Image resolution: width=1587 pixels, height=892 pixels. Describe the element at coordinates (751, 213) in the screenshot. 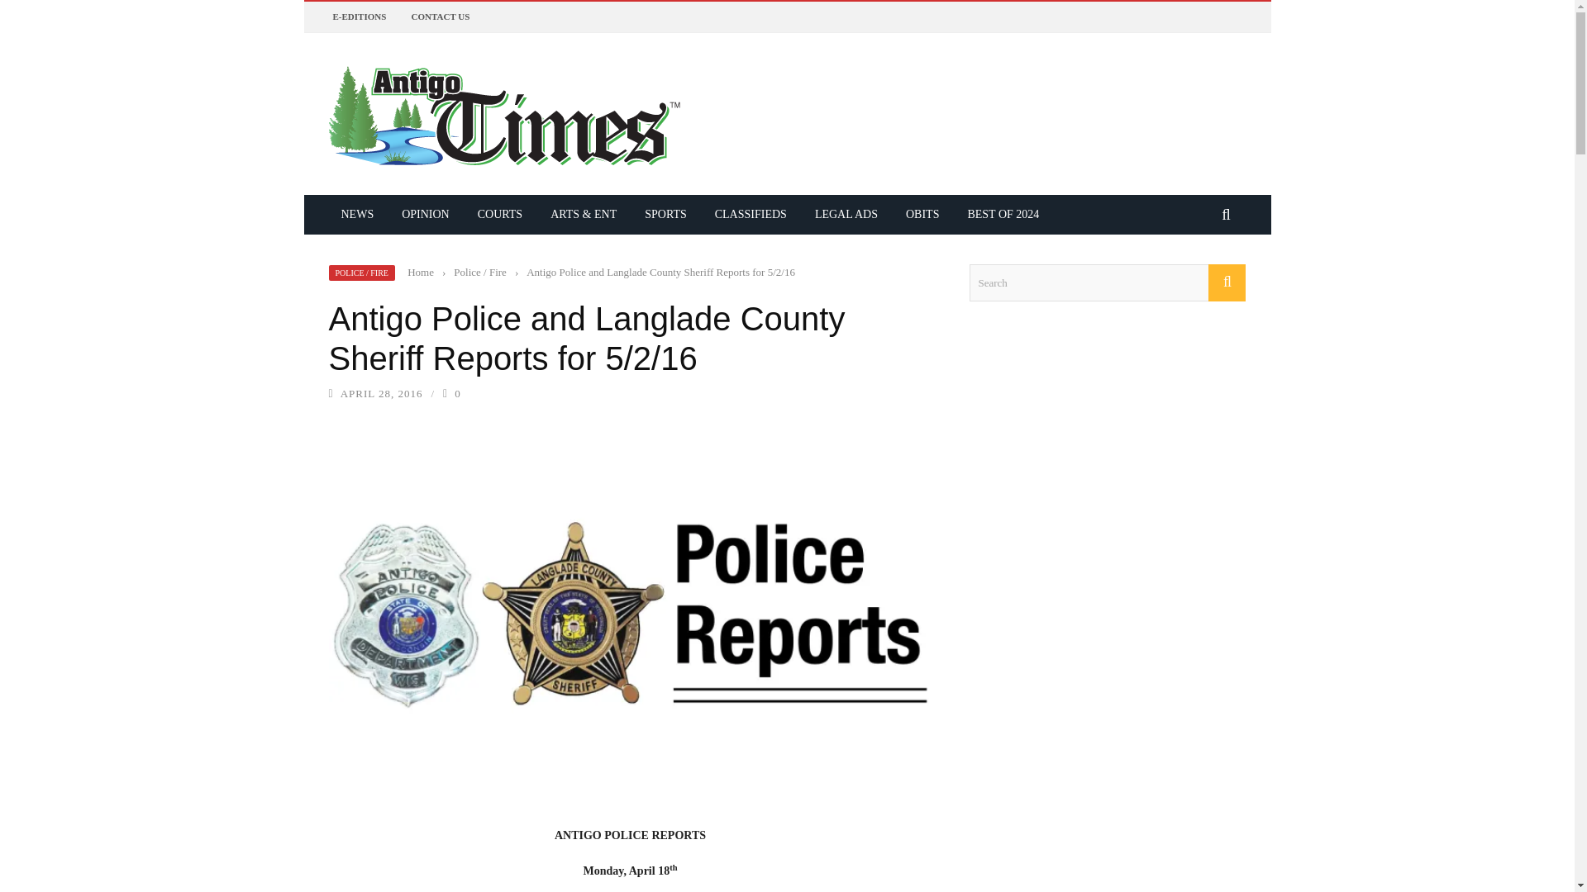

I see `CLASSIFIEDS` at that location.